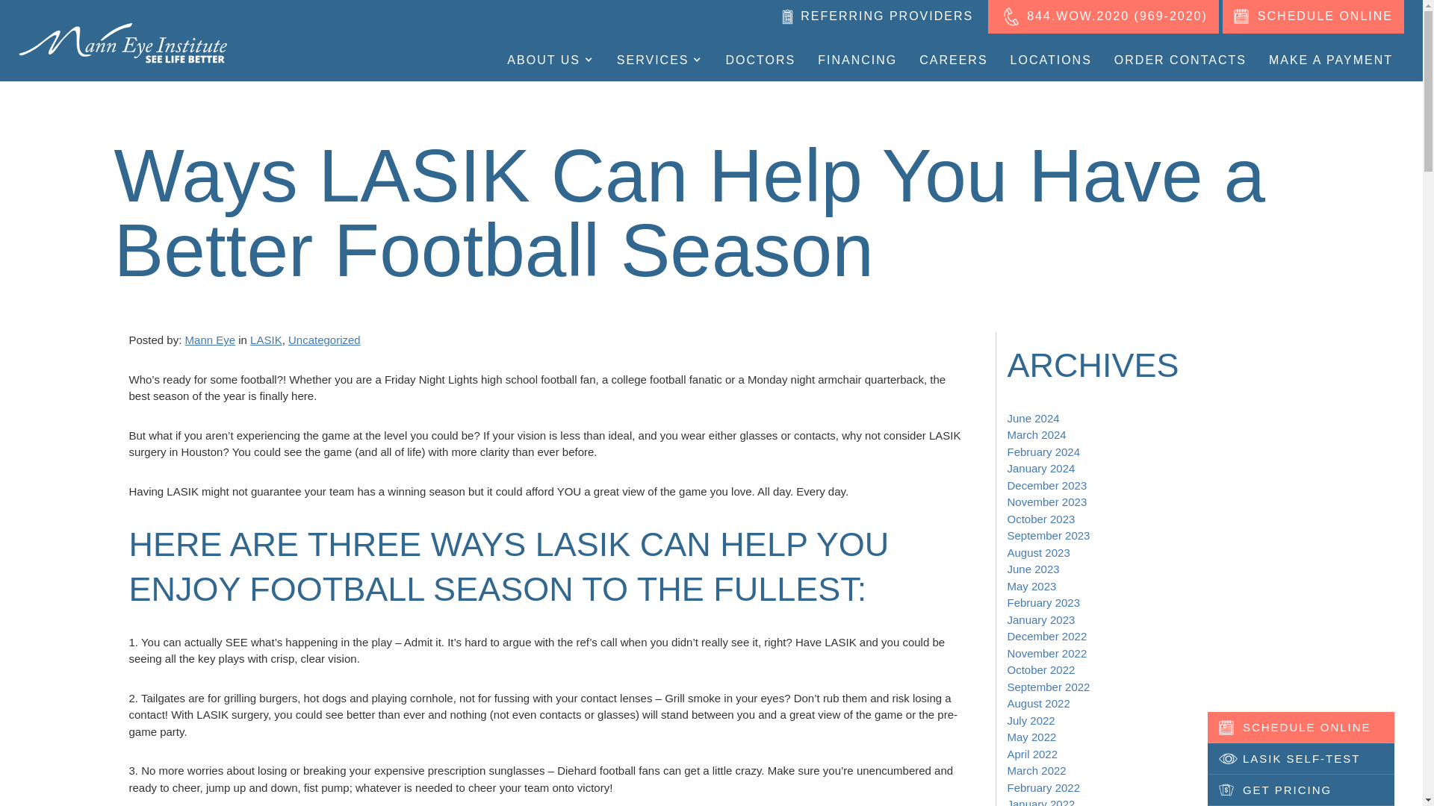 The height and width of the screenshot is (806, 1434). I want to click on DOCTORS, so click(760, 60).